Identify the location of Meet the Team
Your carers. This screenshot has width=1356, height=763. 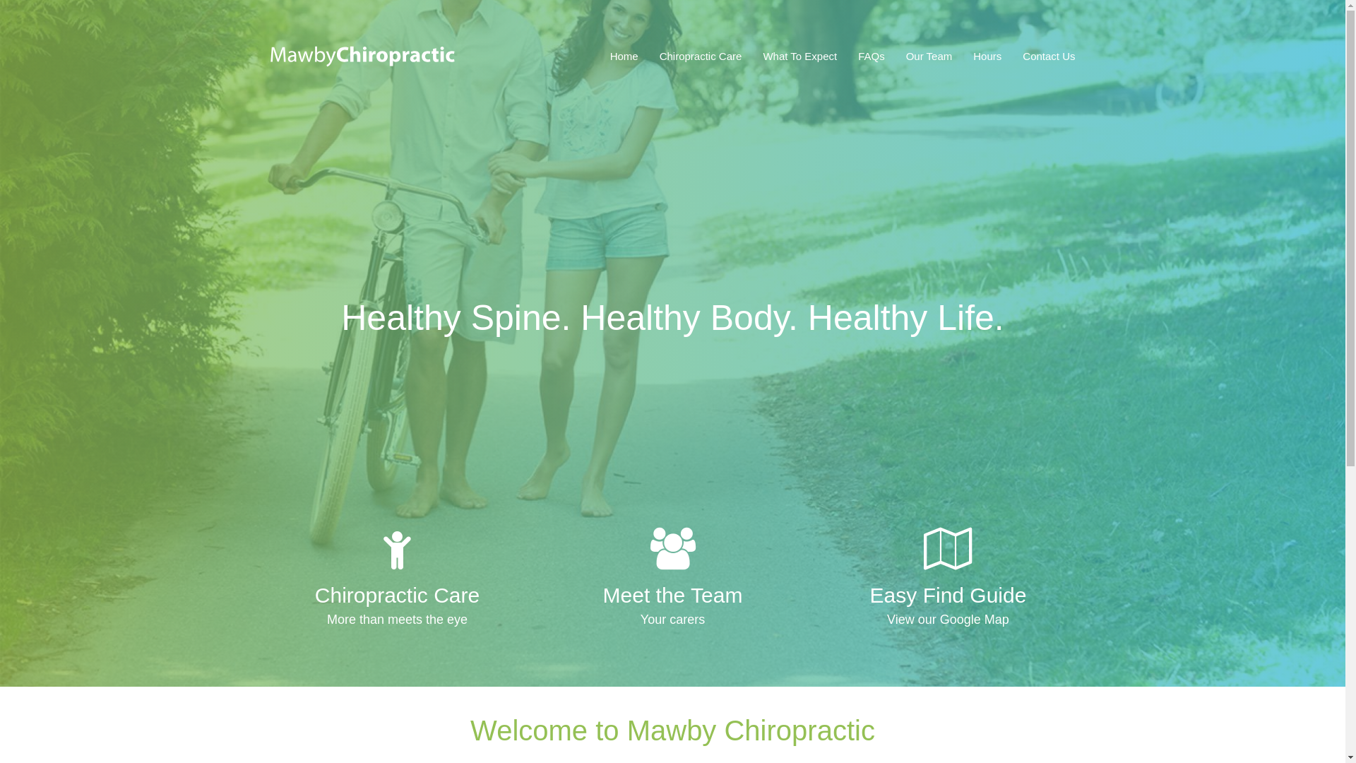
(672, 579).